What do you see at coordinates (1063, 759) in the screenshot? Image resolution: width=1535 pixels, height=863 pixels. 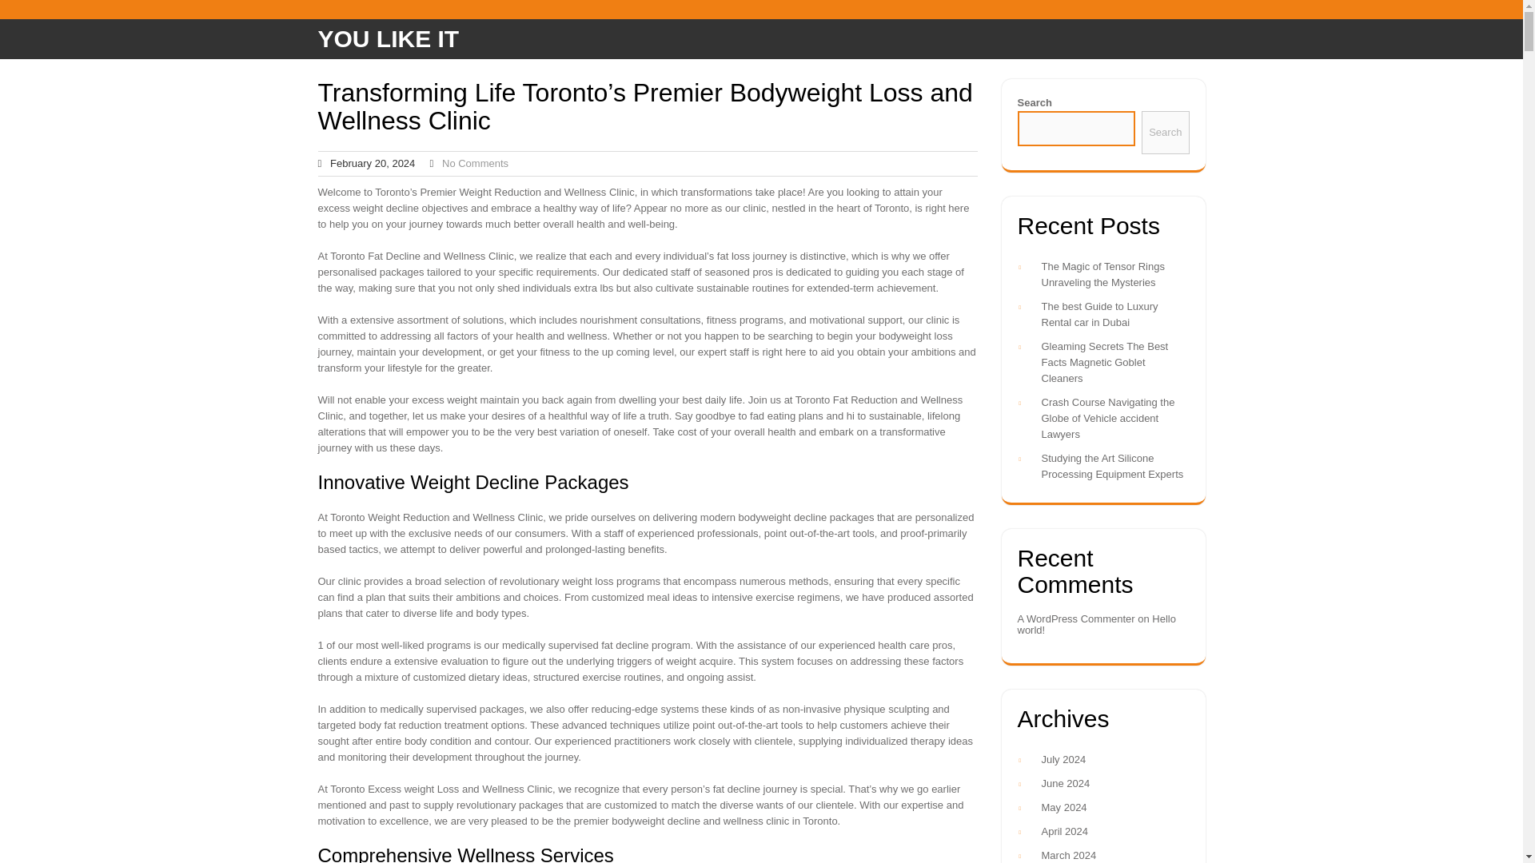 I see `July 2024` at bounding box center [1063, 759].